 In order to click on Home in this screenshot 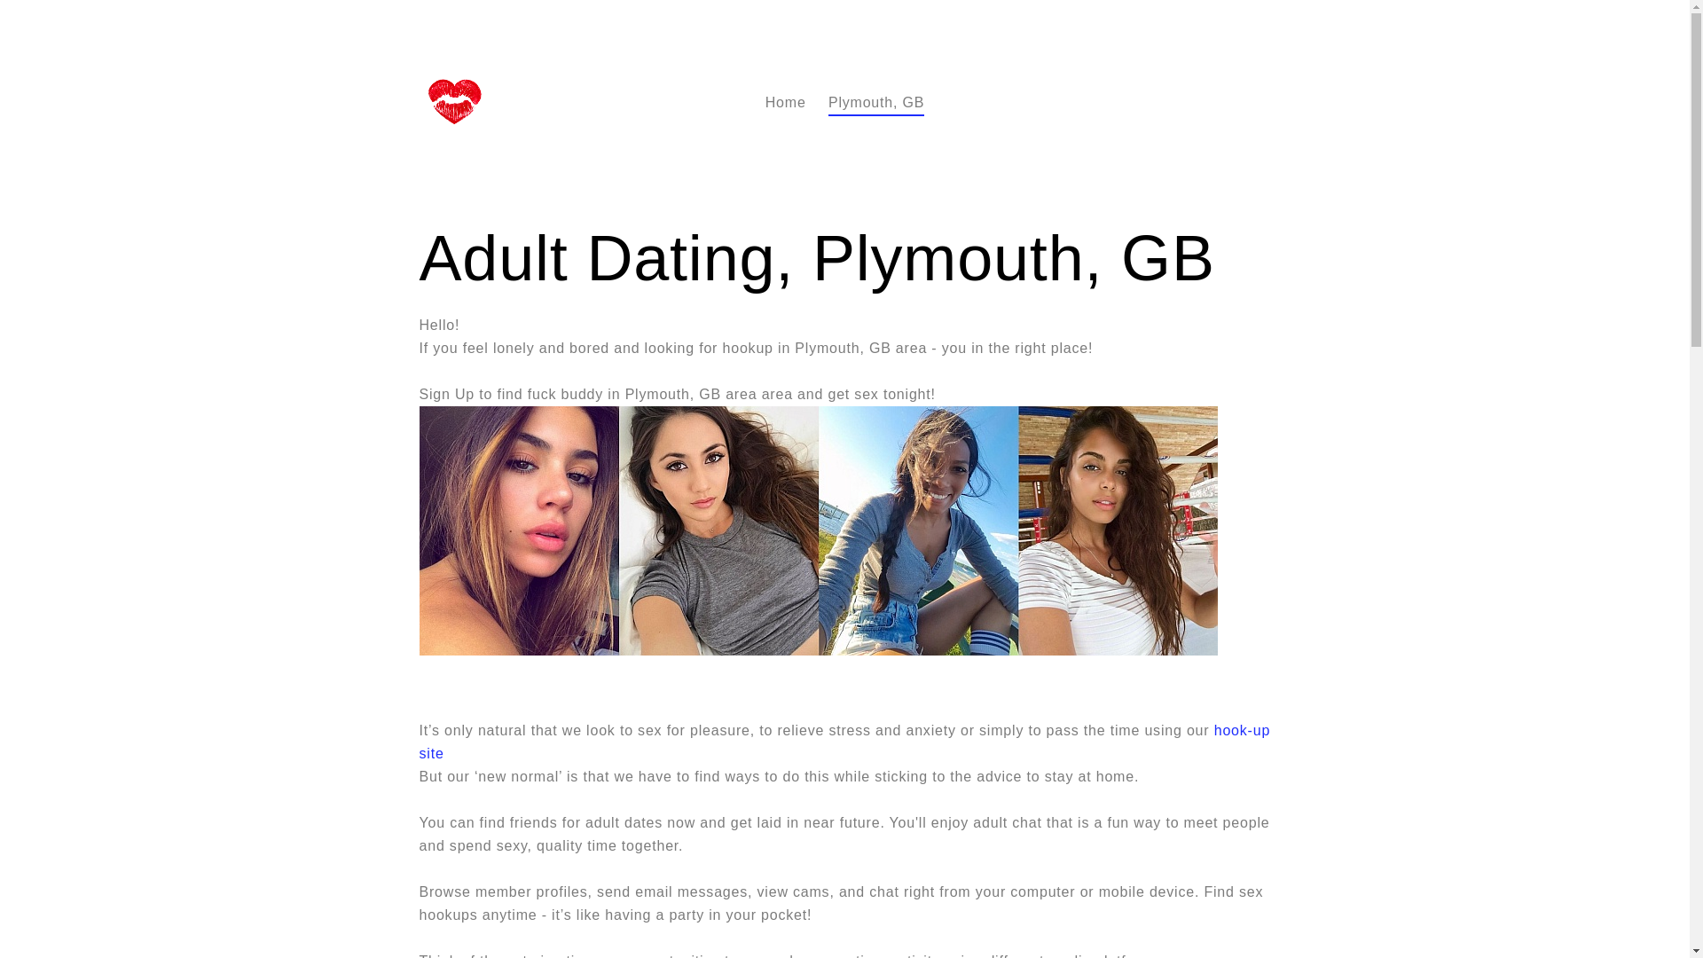, I will do `click(785, 103)`.